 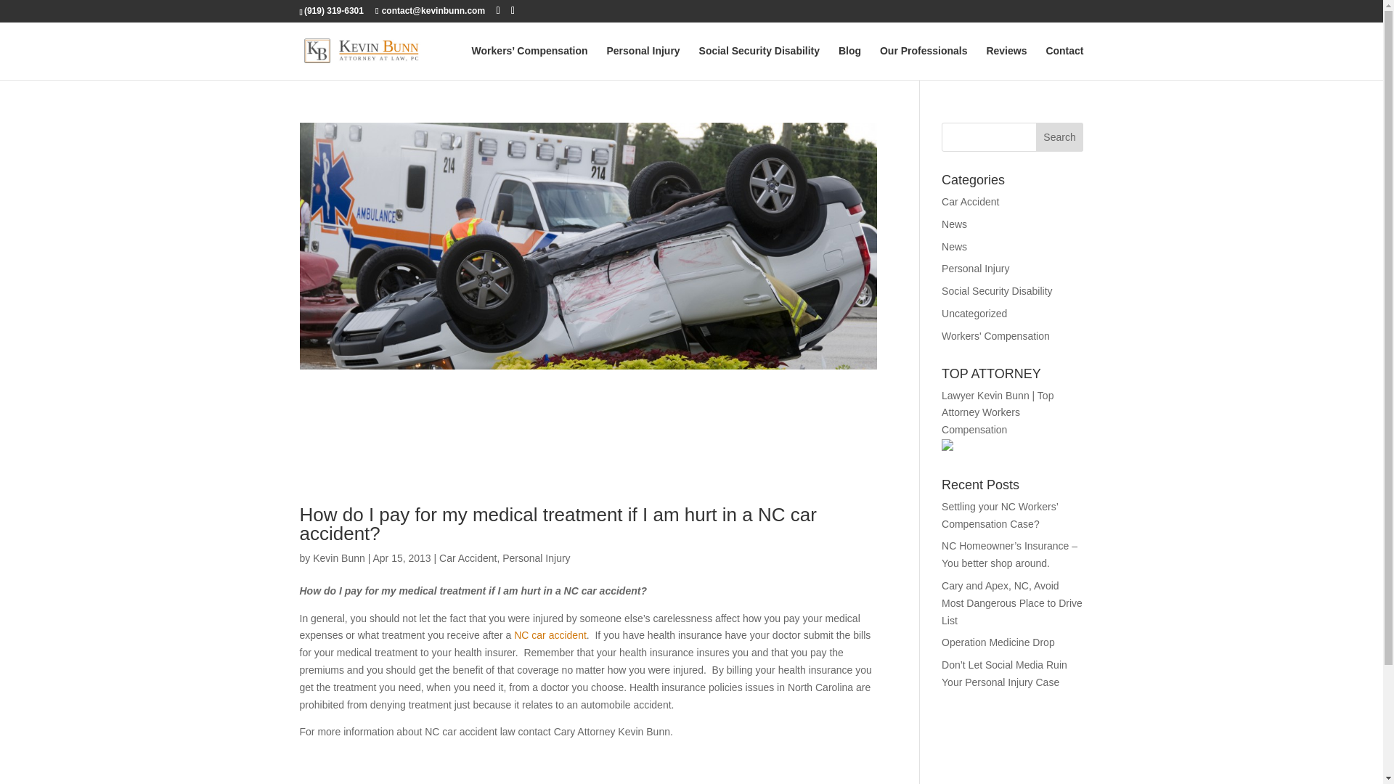 I want to click on Personal Injury, so click(x=976, y=269).